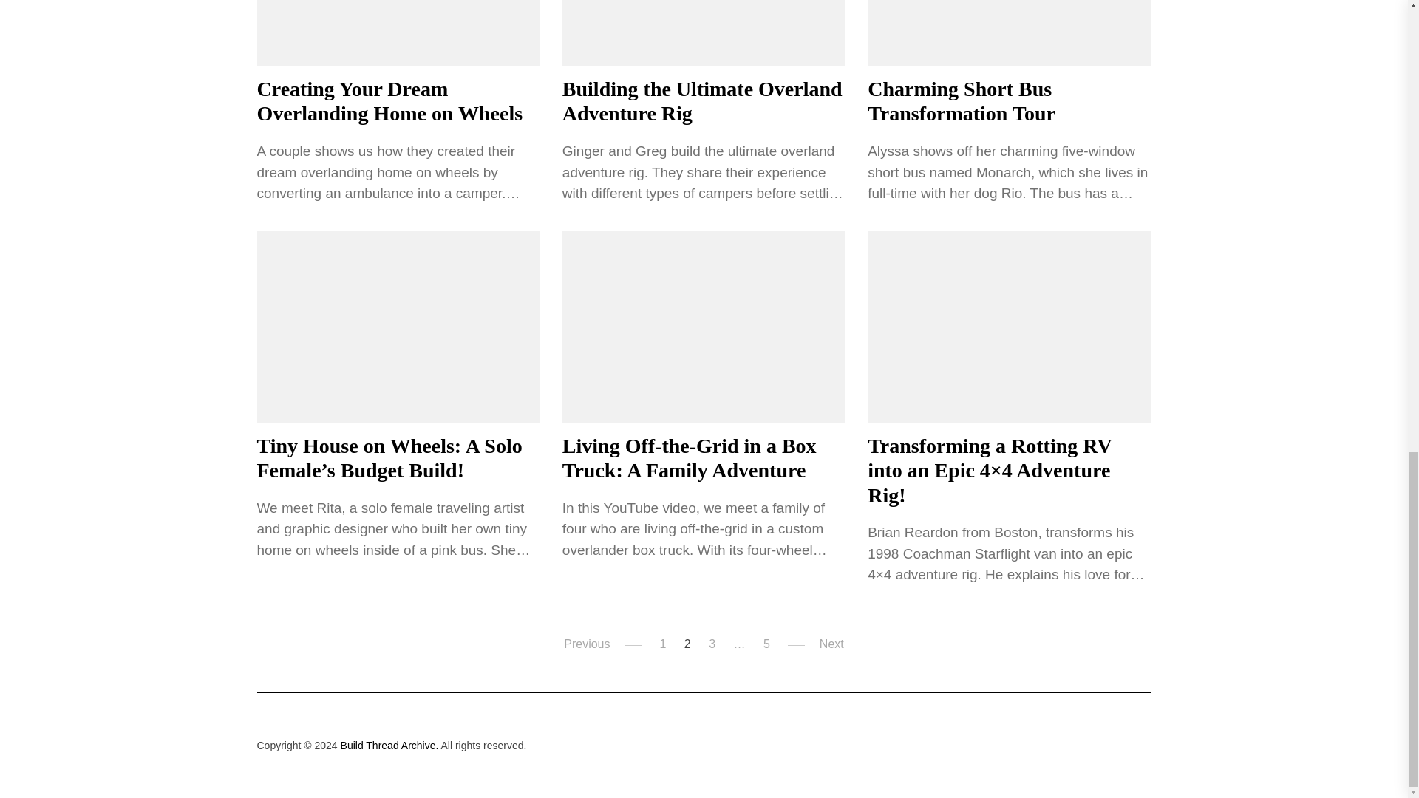 The image size is (1419, 798). I want to click on Creating Your Dream Overlanding Home on Wheels, so click(390, 100).